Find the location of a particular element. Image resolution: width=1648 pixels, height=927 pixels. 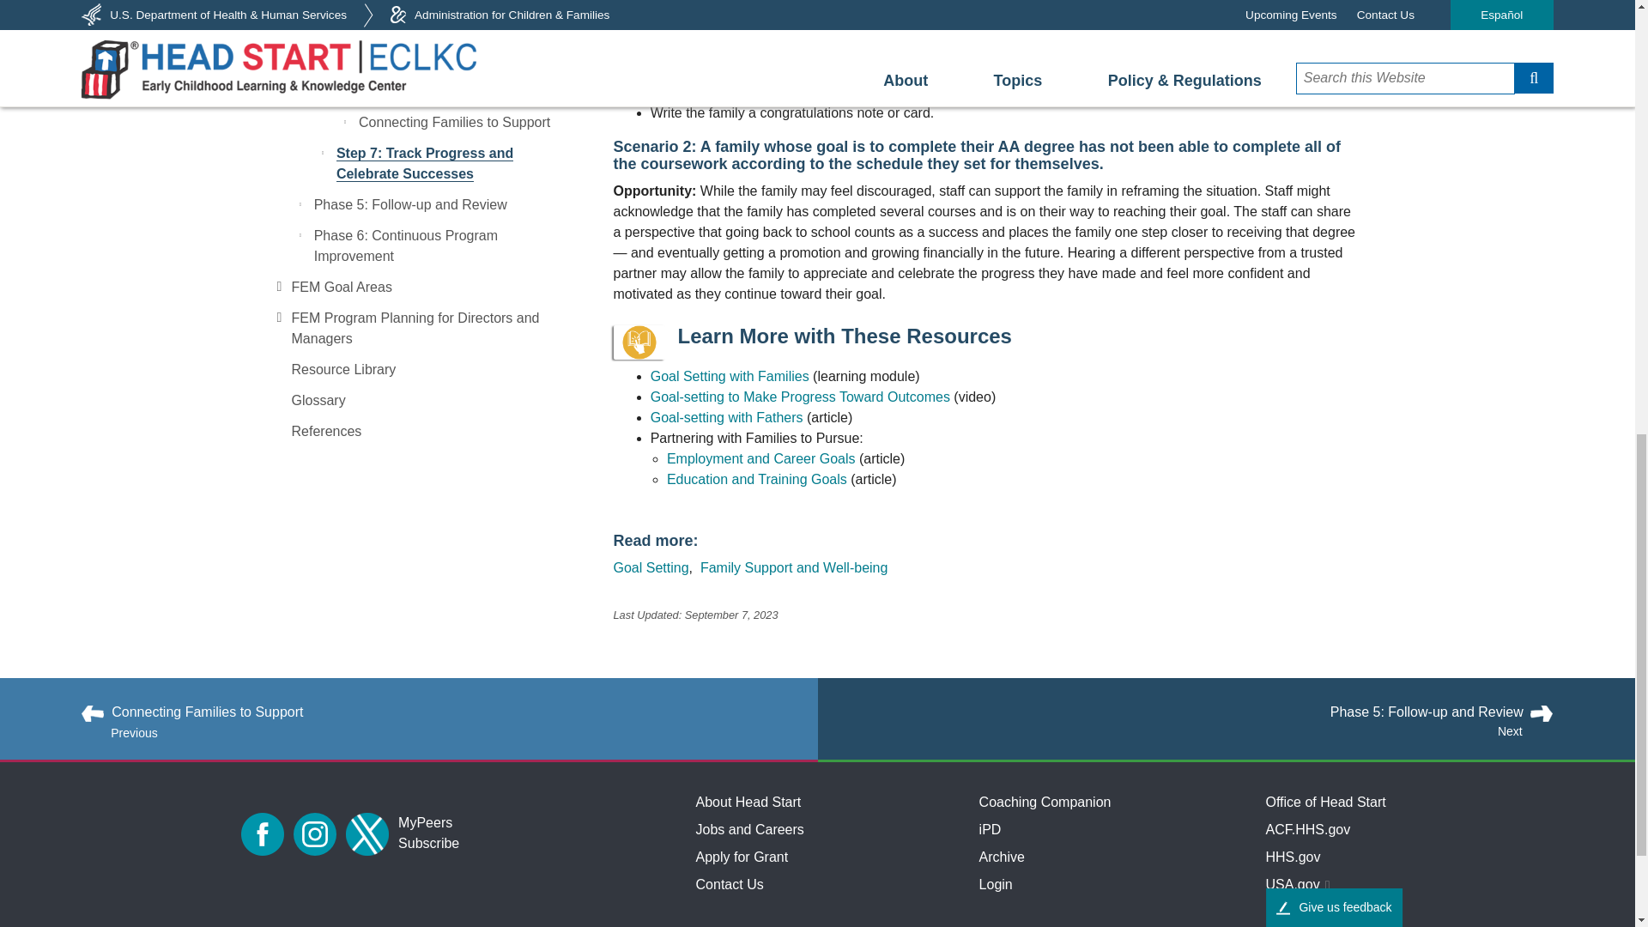

Go to next page is located at coordinates (1214, 712).